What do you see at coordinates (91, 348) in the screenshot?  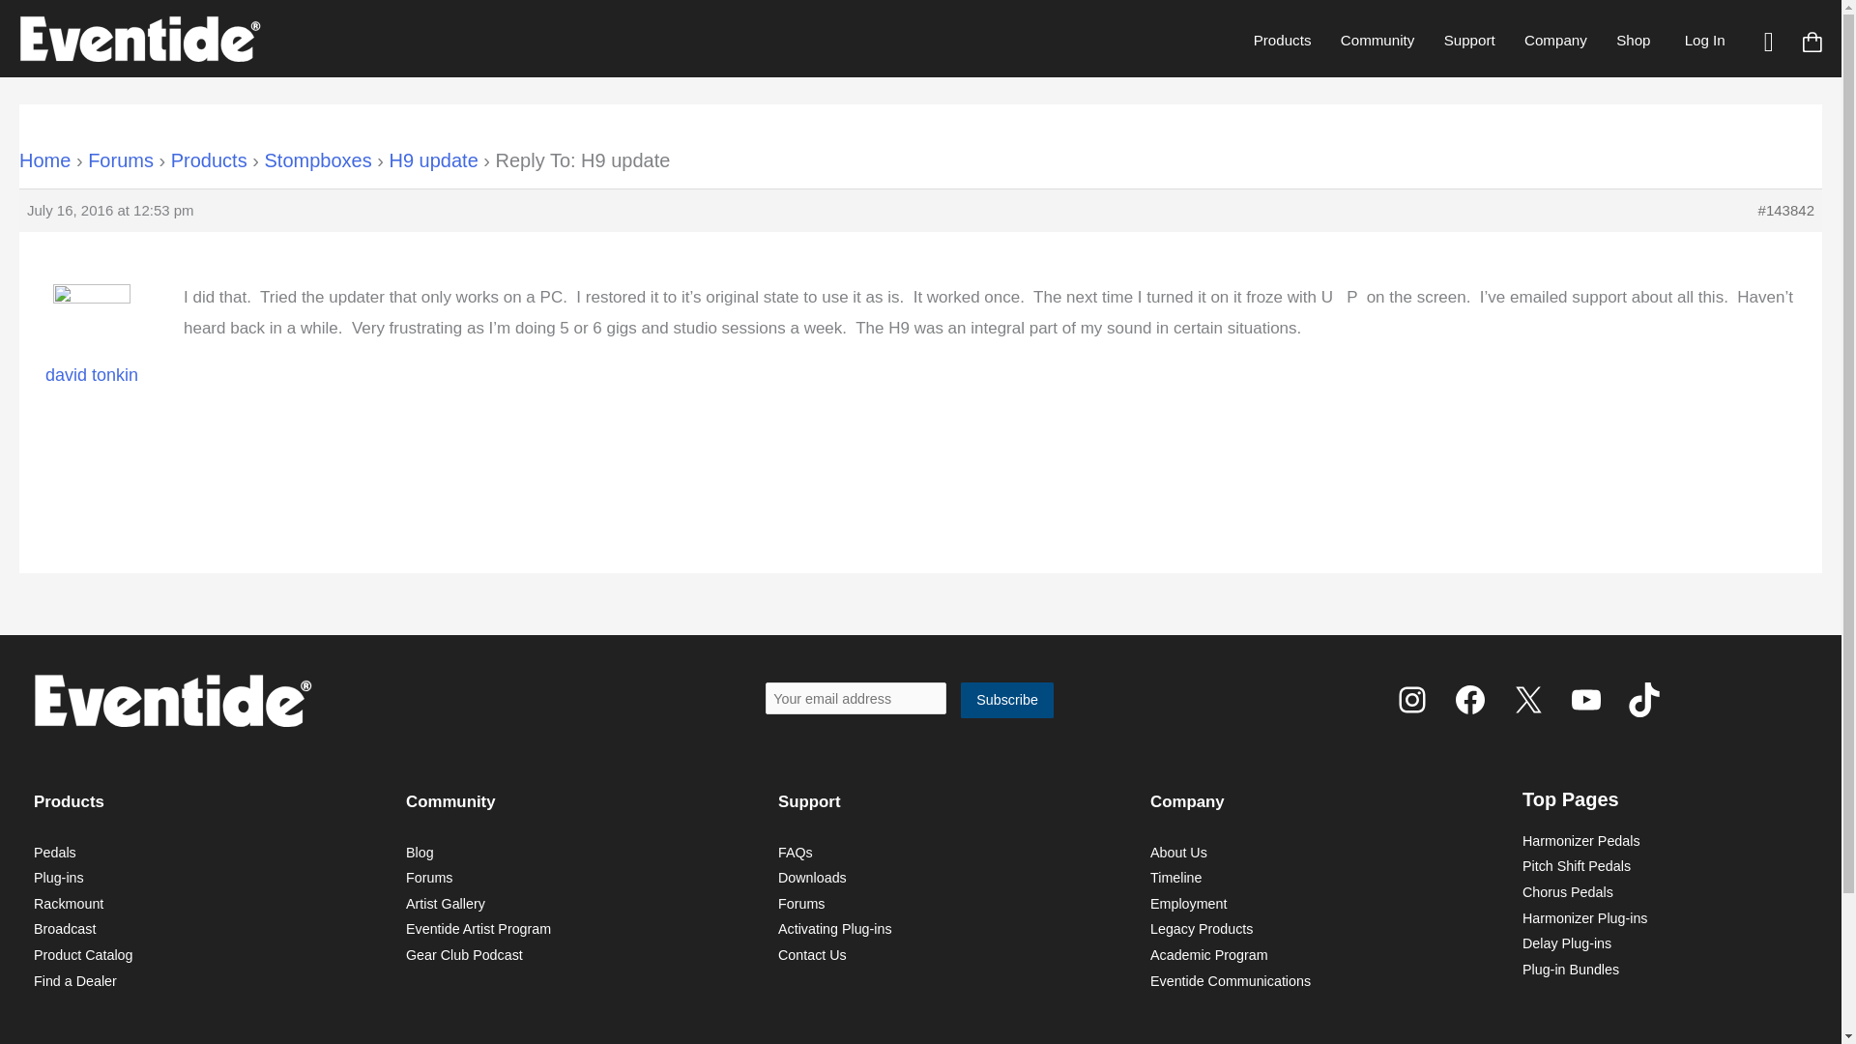 I see `View david tonkin's profile` at bounding box center [91, 348].